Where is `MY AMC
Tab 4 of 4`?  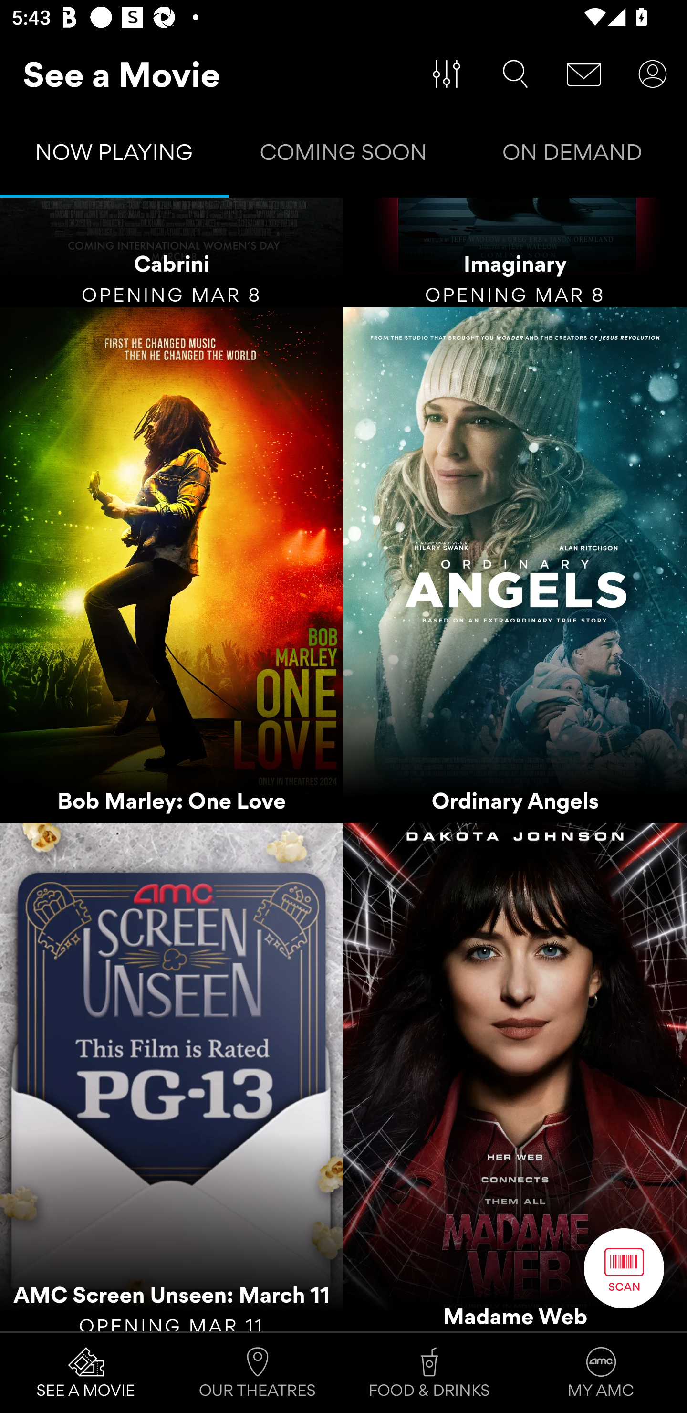 MY AMC
Tab 4 of 4 is located at coordinates (601, 1373).